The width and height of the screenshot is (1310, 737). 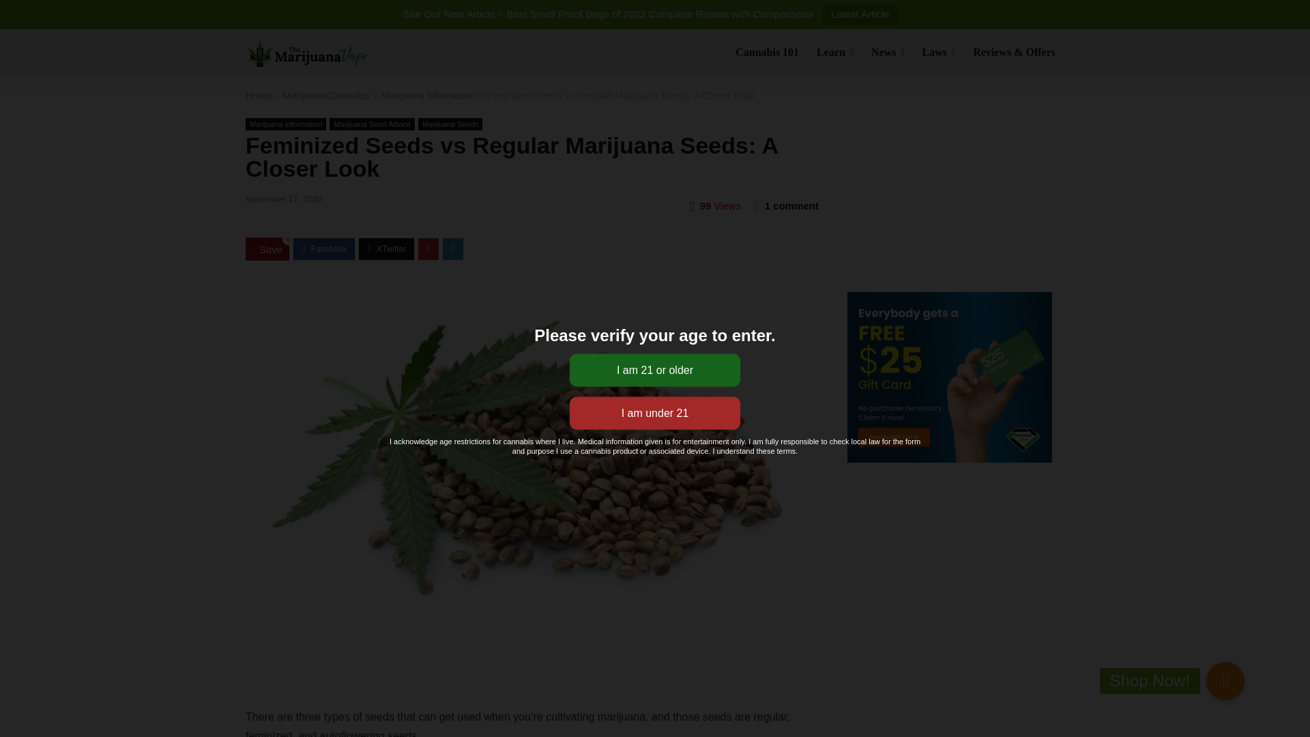 What do you see at coordinates (655, 370) in the screenshot?
I see `I am 21 or older` at bounding box center [655, 370].